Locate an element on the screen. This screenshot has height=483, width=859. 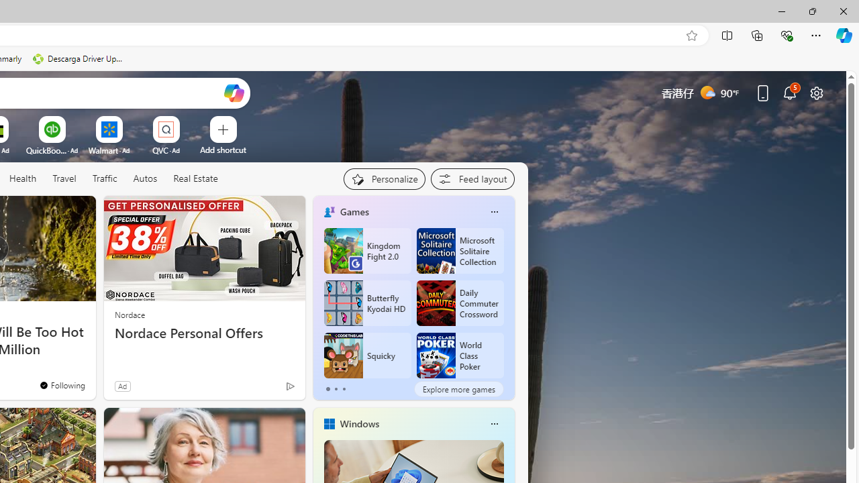
Ad Choice is located at coordinates (290, 386).